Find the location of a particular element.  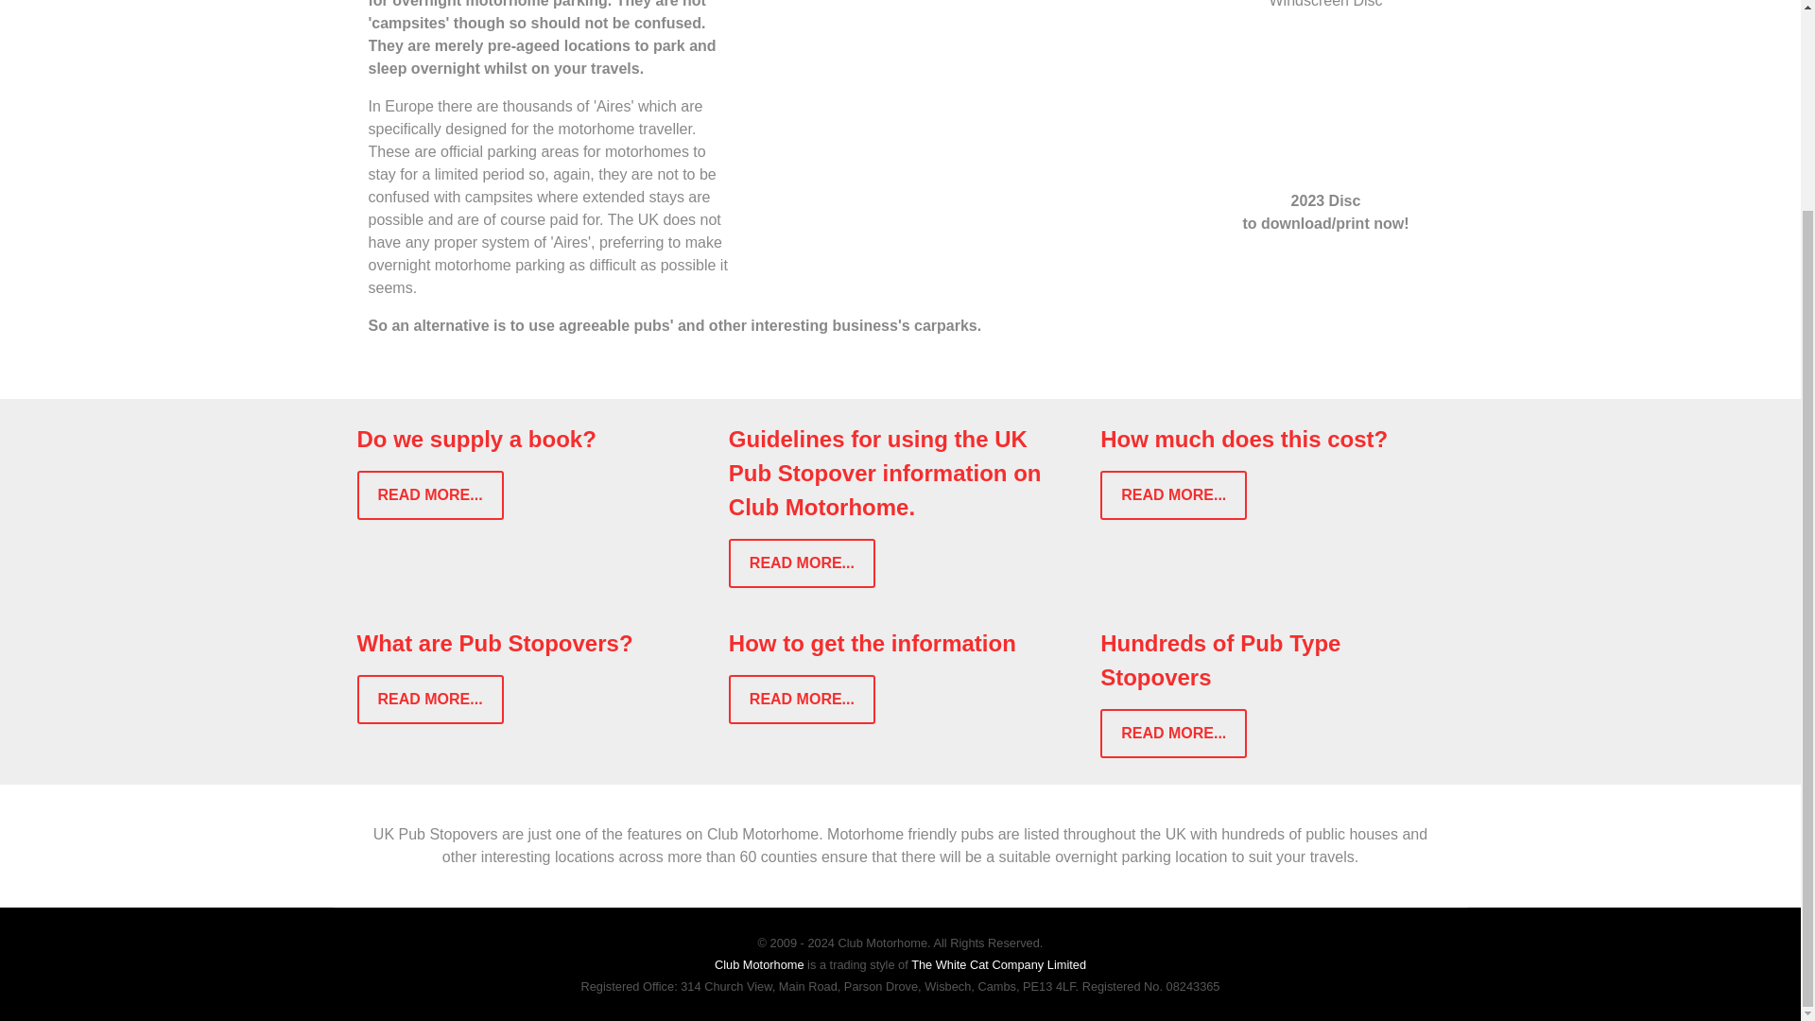

The White Cat Company Limited is located at coordinates (998, 964).